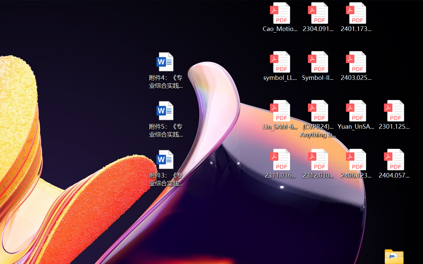  I want to click on (CVPR24)Matching Anything by Segmenting Anything.pdf, so click(318, 119).